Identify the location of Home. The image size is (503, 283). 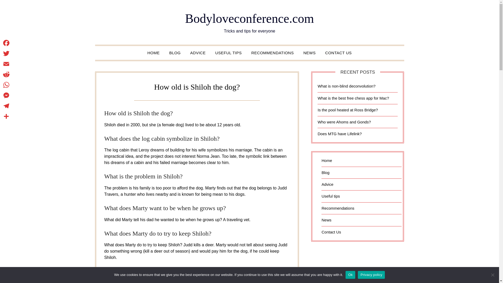
(326, 160).